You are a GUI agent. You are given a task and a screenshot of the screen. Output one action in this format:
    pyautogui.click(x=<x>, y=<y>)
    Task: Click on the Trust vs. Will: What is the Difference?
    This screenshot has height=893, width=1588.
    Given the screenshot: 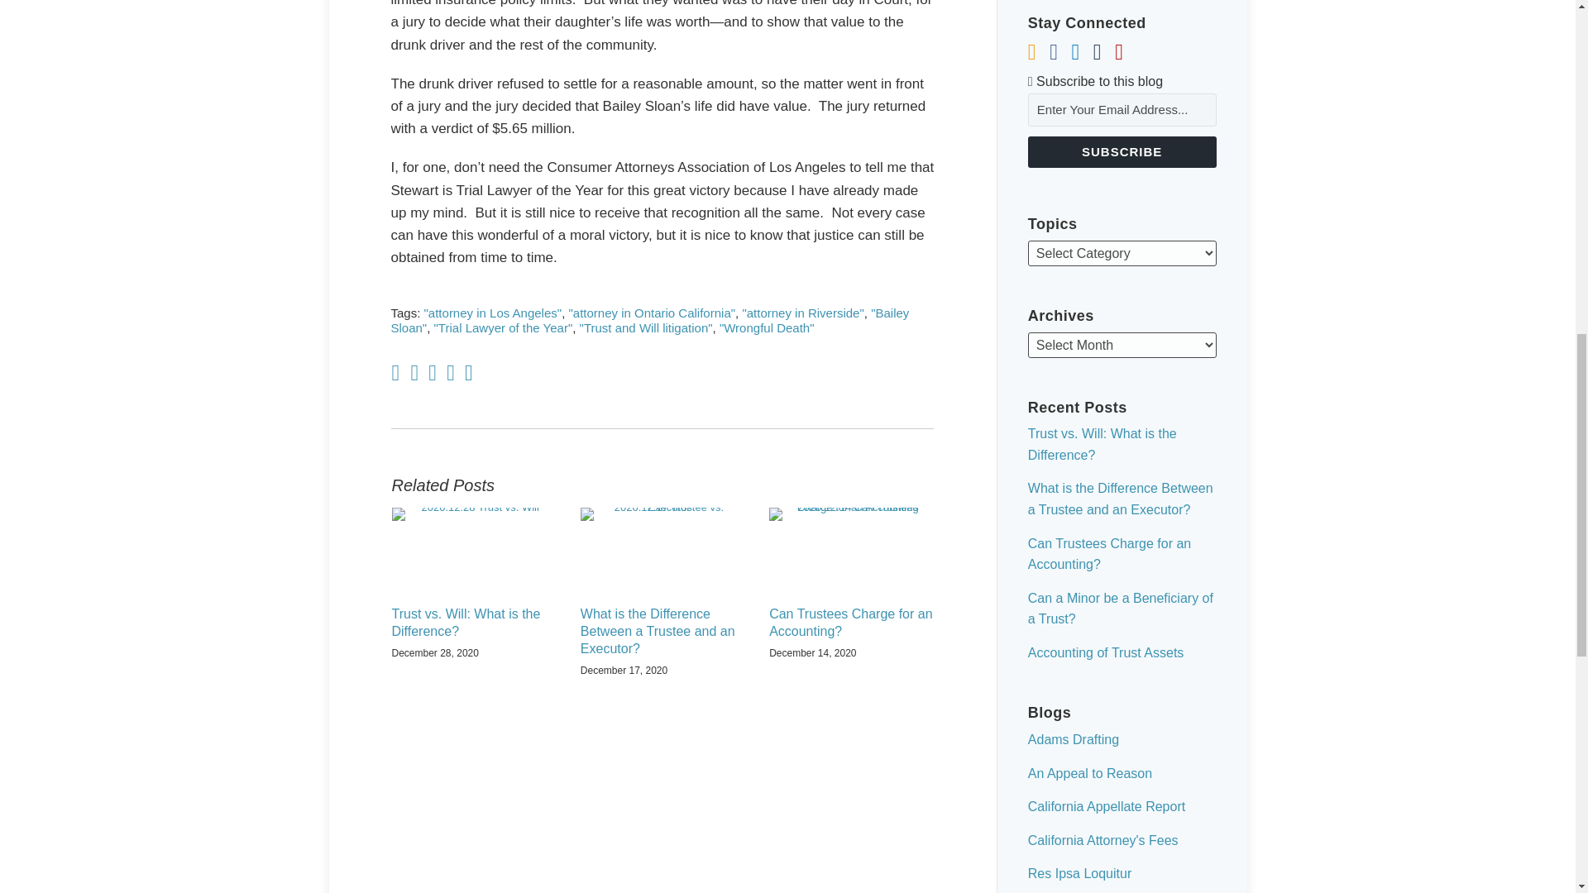 What is the action you would take?
    pyautogui.click(x=474, y=623)
    